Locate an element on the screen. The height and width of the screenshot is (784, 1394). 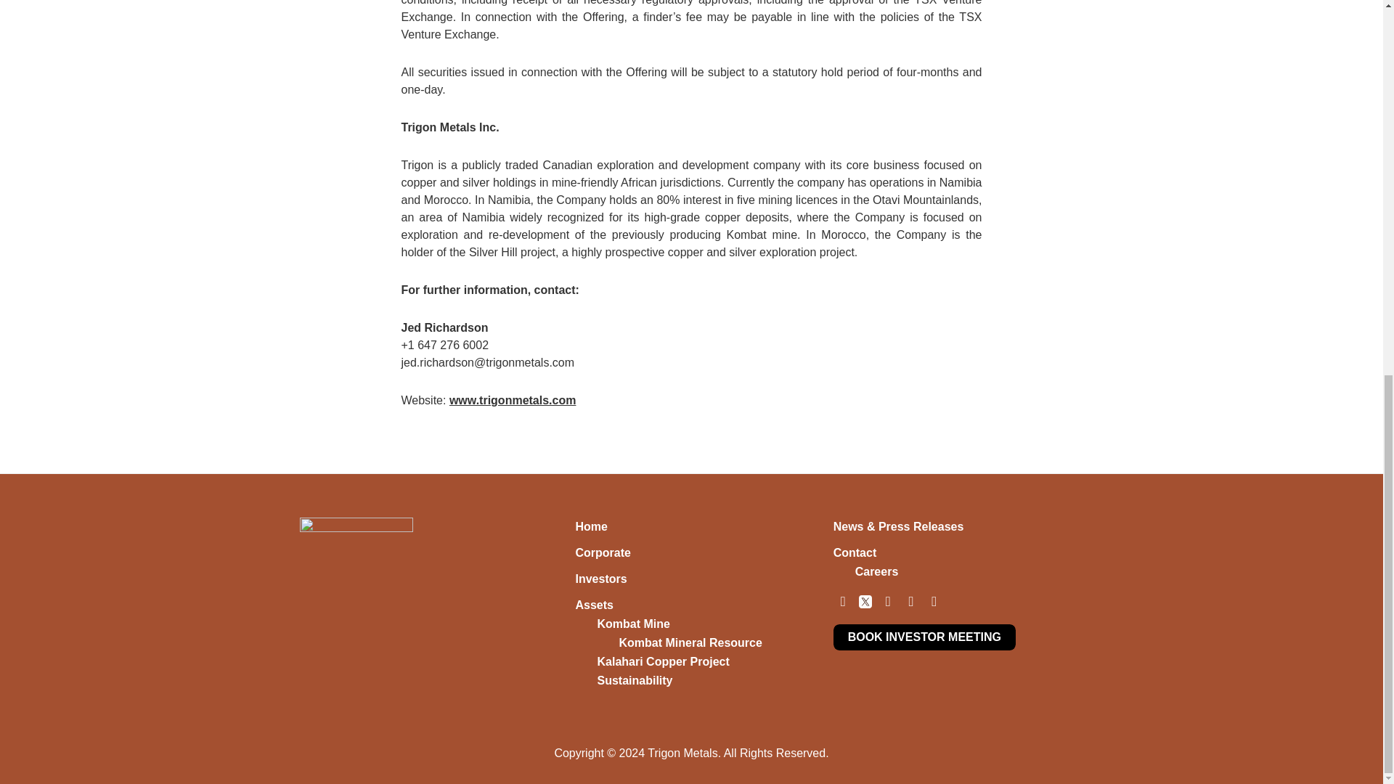
Kombat Mineral Resource is located at coordinates (690, 642).